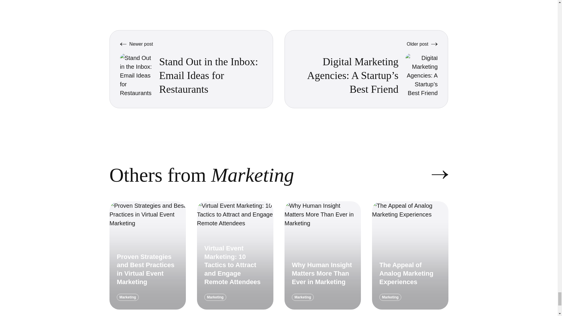  I want to click on Marketing, so click(215, 297).